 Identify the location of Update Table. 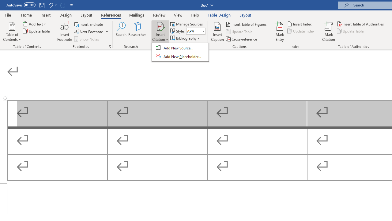
(351, 31).